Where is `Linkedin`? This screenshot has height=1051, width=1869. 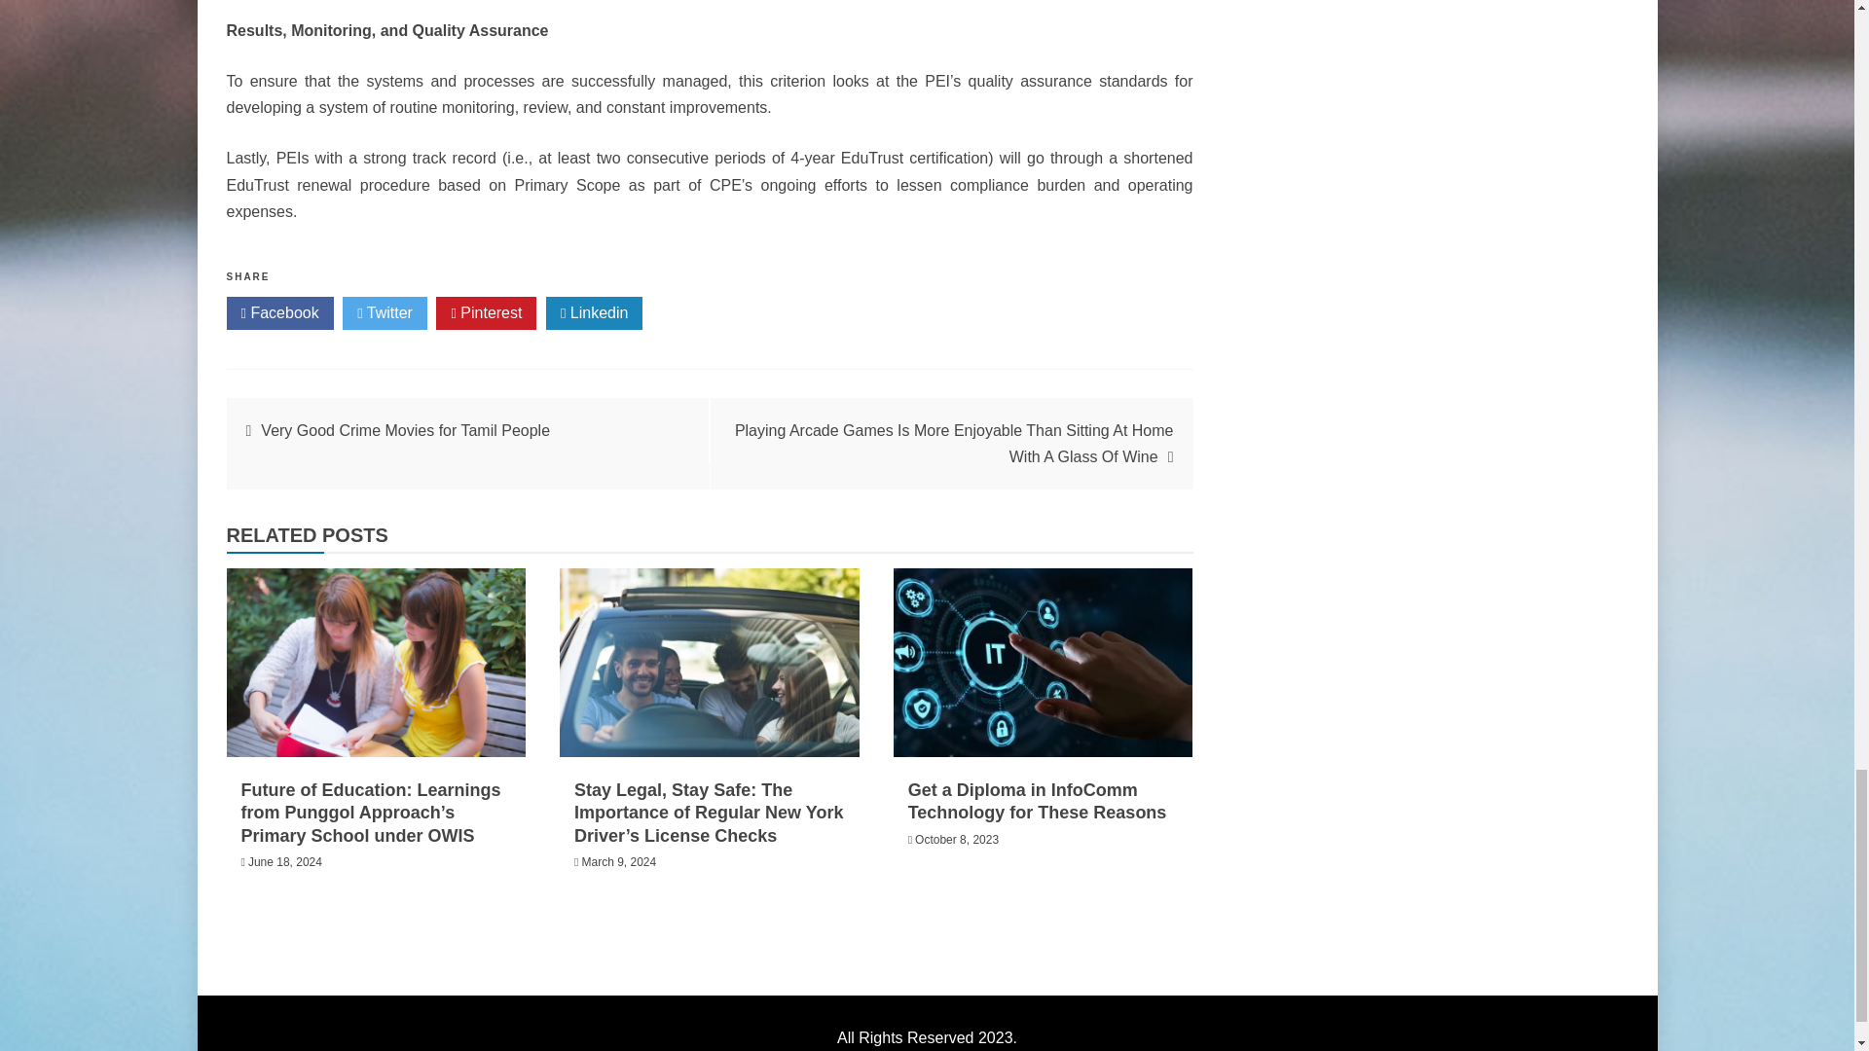
Linkedin is located at coordinates (594, 313).